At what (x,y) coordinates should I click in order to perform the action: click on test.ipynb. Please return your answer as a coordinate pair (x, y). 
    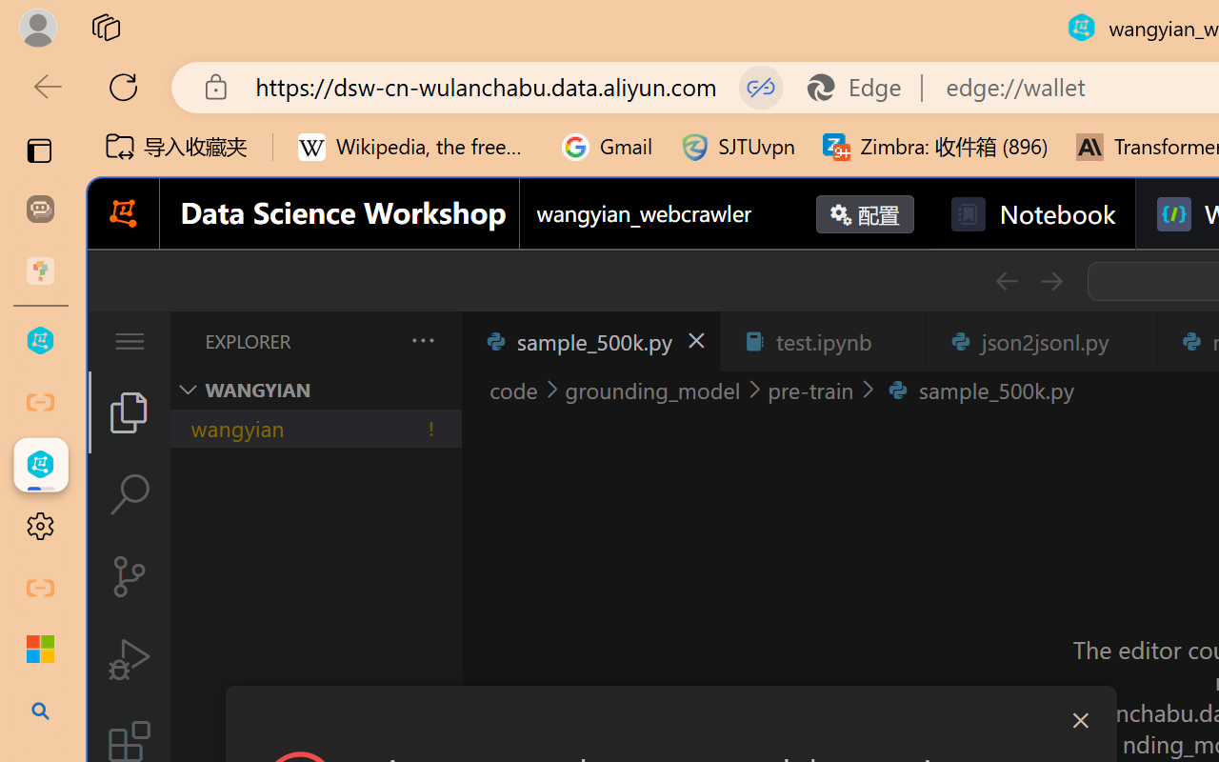
    Looking at the image, I should click on (823, 341).